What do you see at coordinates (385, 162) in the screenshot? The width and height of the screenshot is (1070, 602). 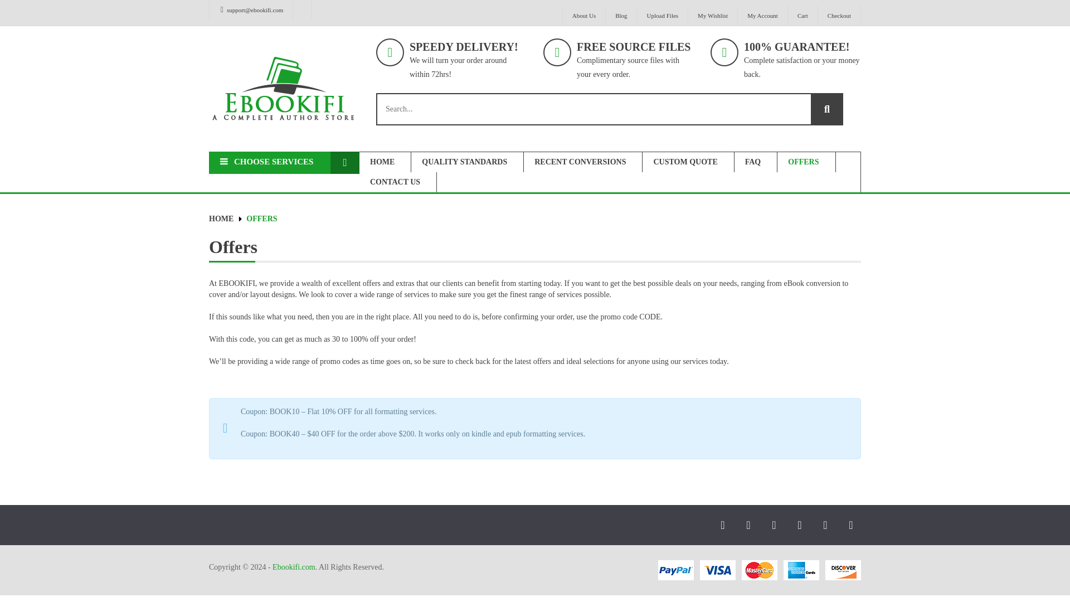 I see `HOME` at bounding box center [385, 162].